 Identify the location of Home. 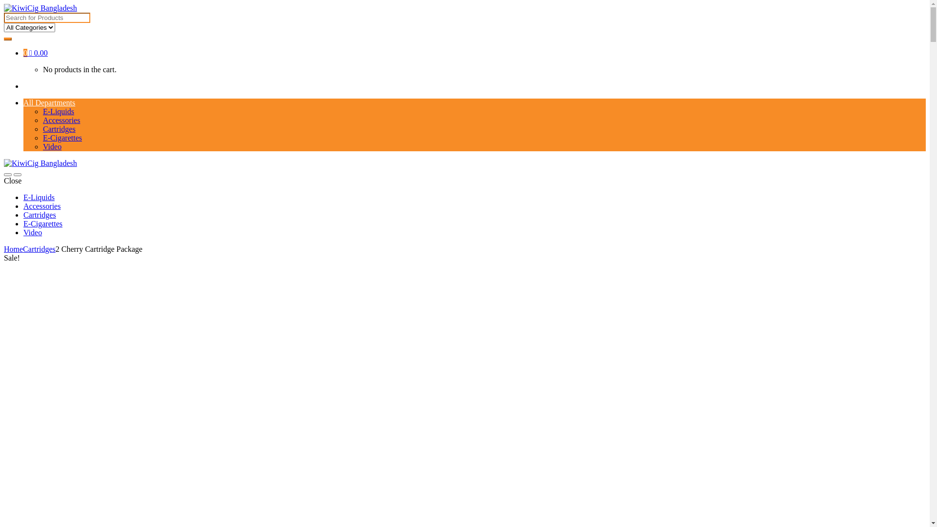
(14, 249).